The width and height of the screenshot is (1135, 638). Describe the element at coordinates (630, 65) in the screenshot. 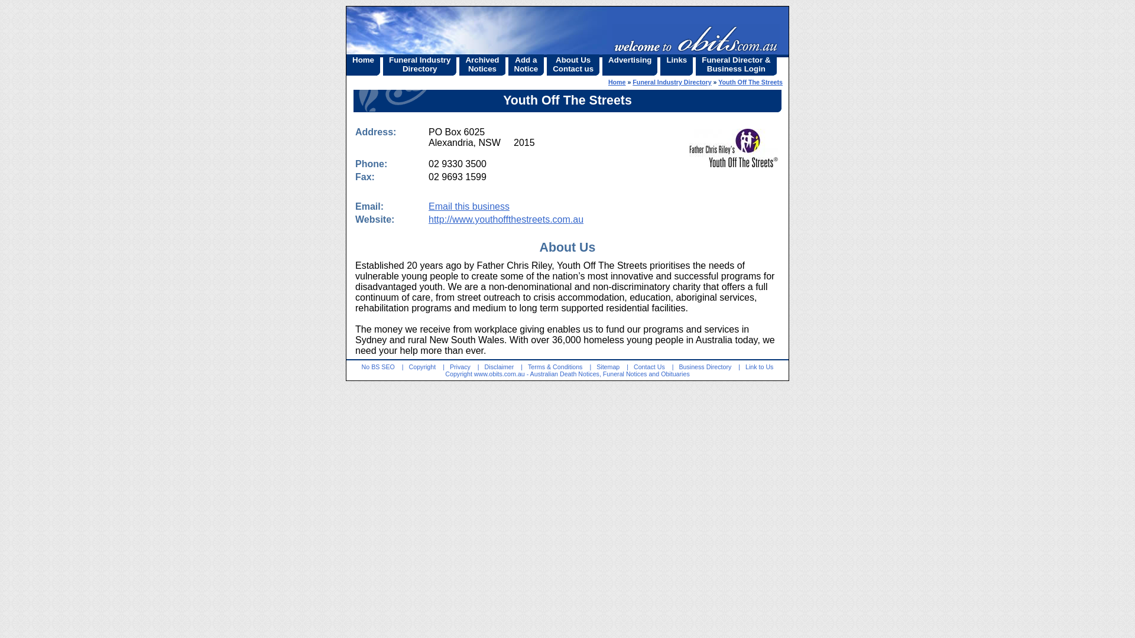

I see `Advertising` at that location.